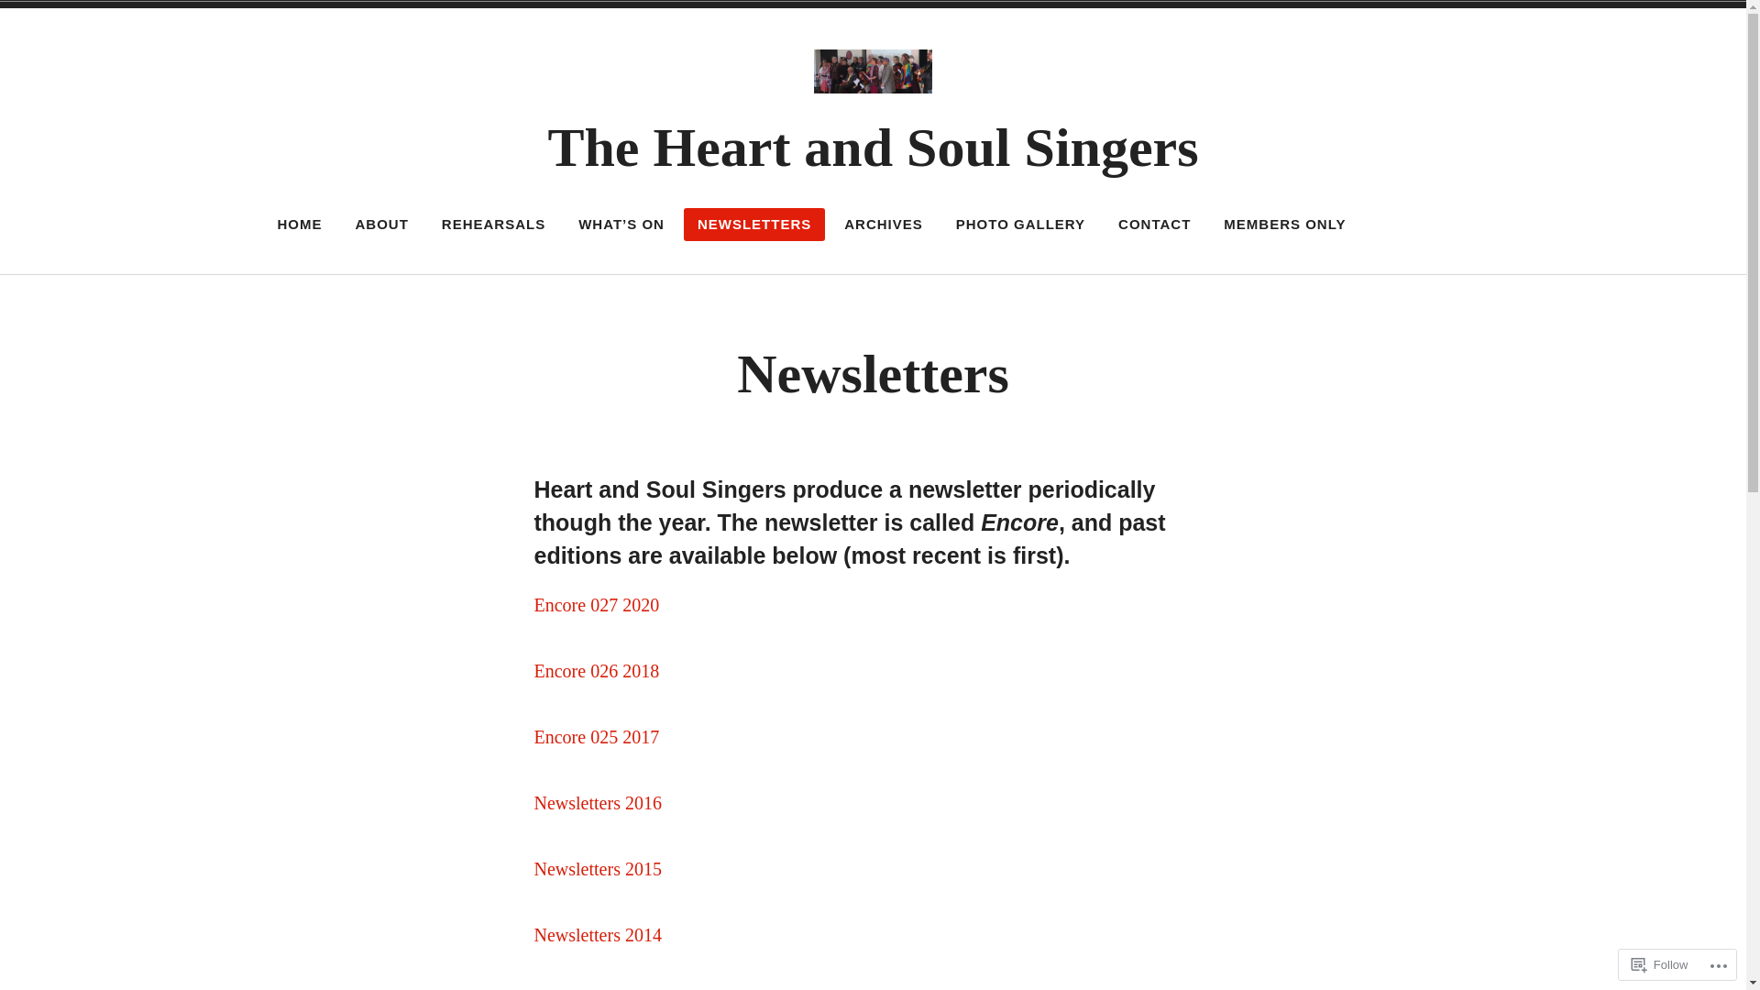 The image size is (1760, 990). What do you see at coordinates (1155, 225) in the screenshot?
I see `CONTACT` at bounding box center [1155, 225].